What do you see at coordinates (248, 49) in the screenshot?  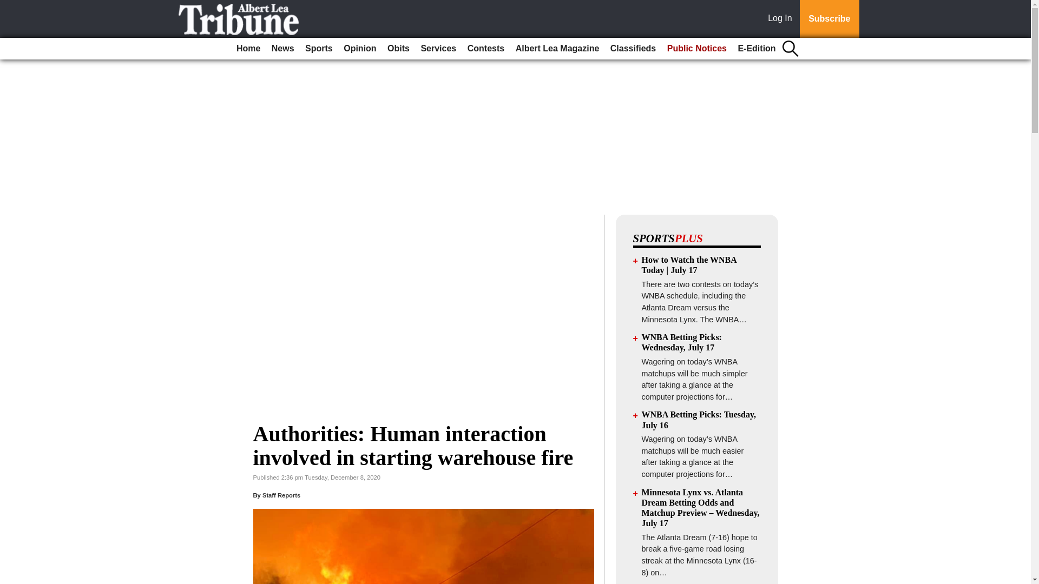 I see `Home` at bounding box center [248, 49].